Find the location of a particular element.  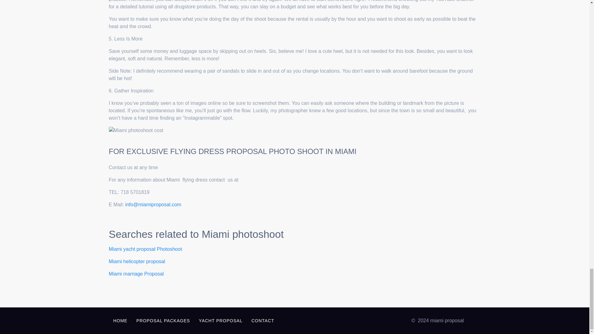

PROPOSAL PACKAGES is located at coordinates (163, 320).